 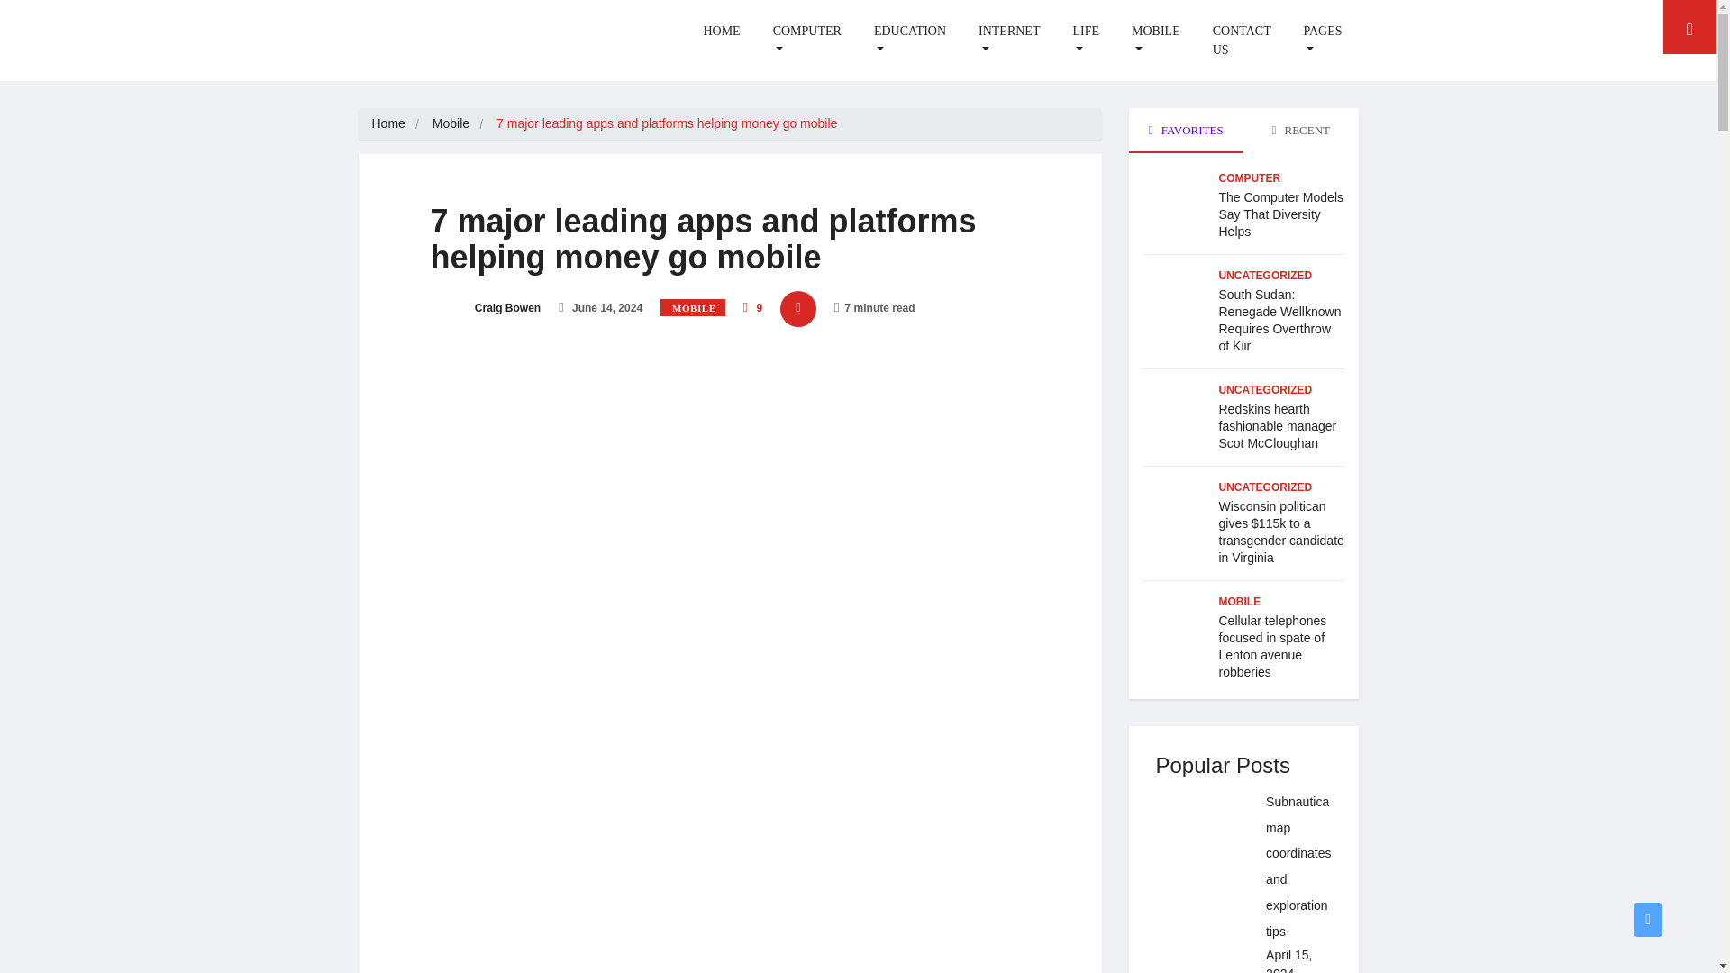 What do you see at coordinates (721, 31) in the screenshot?
I see `HOME` at bounding box center [721, 31].